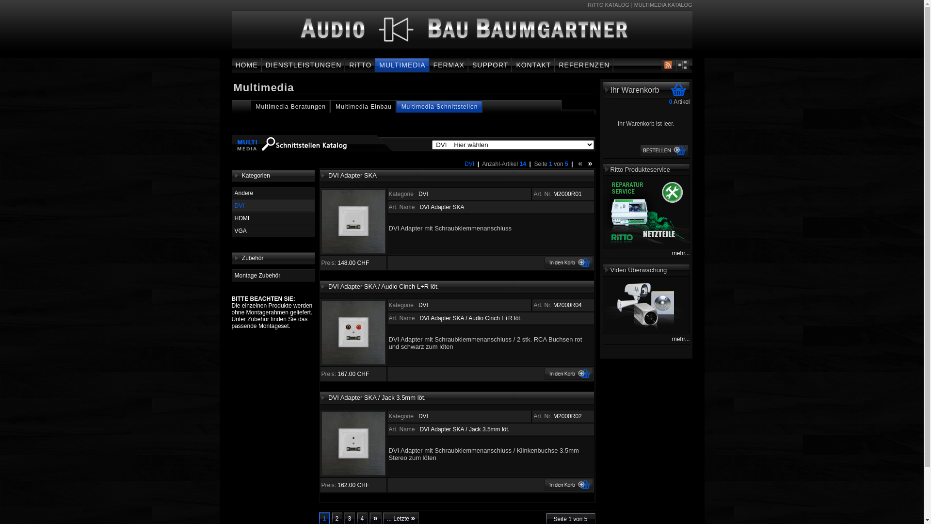 The width and height of the screenshot is (931, 524). Describe the element at coordinates (291, 107) in the screenshot. I see `Multimedia Beratungen` at that location.